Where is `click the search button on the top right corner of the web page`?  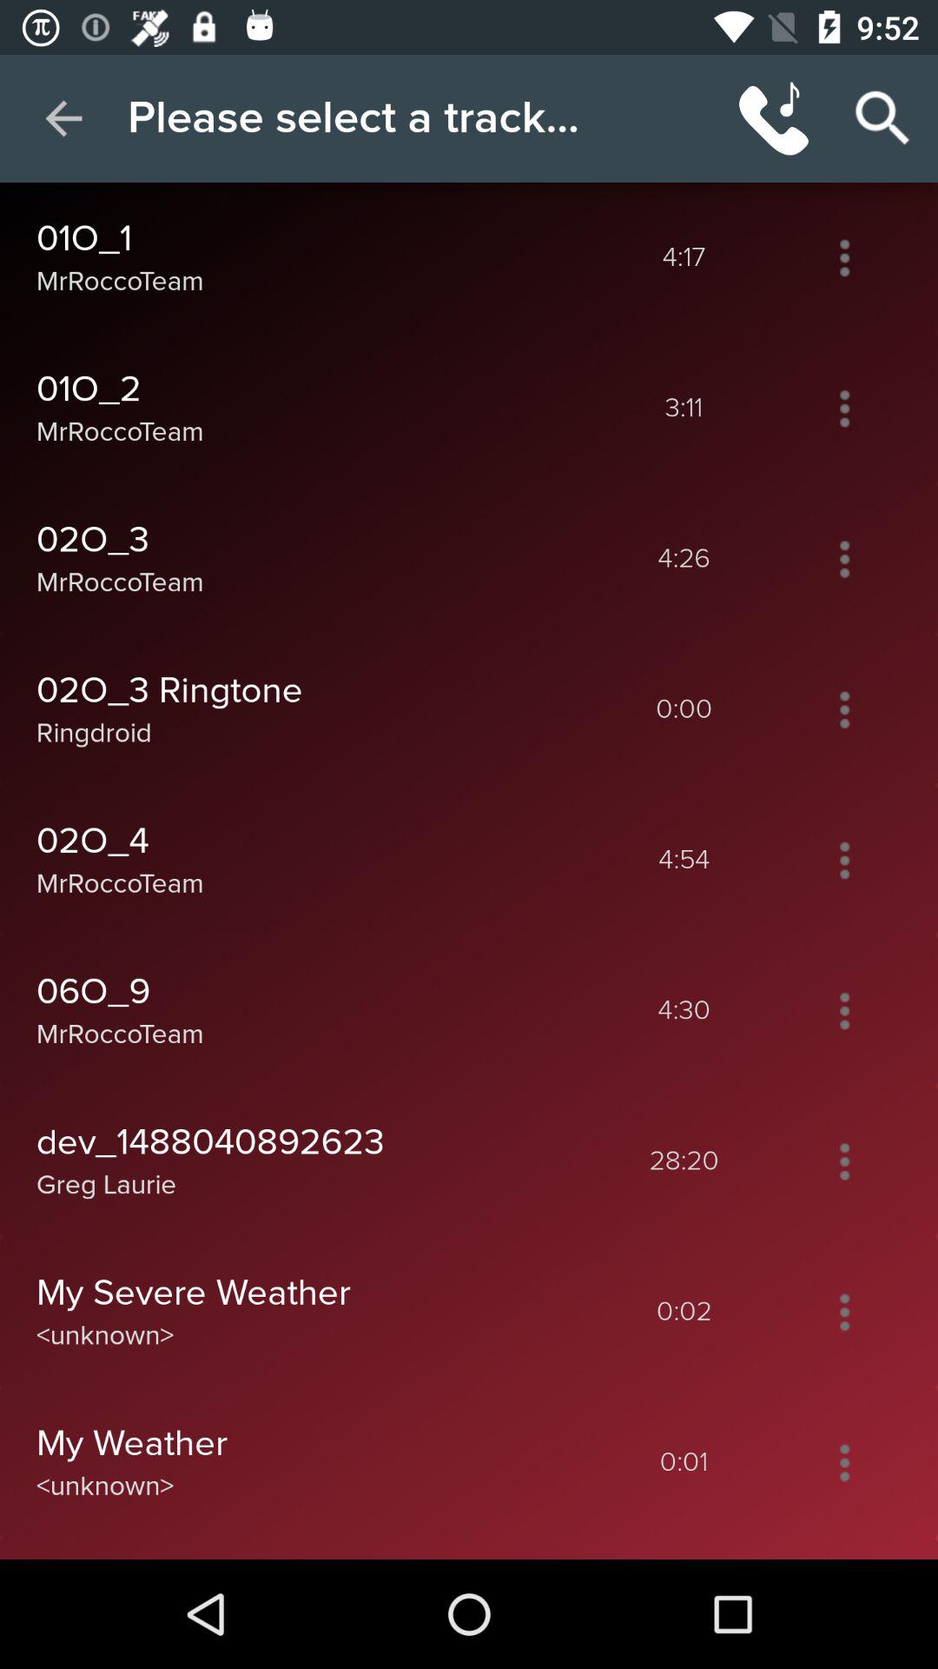
click the search button on the top right corner of the web page is located at coordinates (882, 118).